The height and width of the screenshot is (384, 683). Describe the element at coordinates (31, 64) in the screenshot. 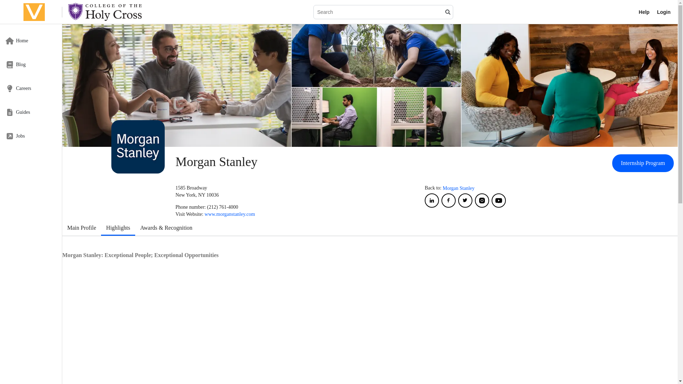

I see `Blog` at that location.